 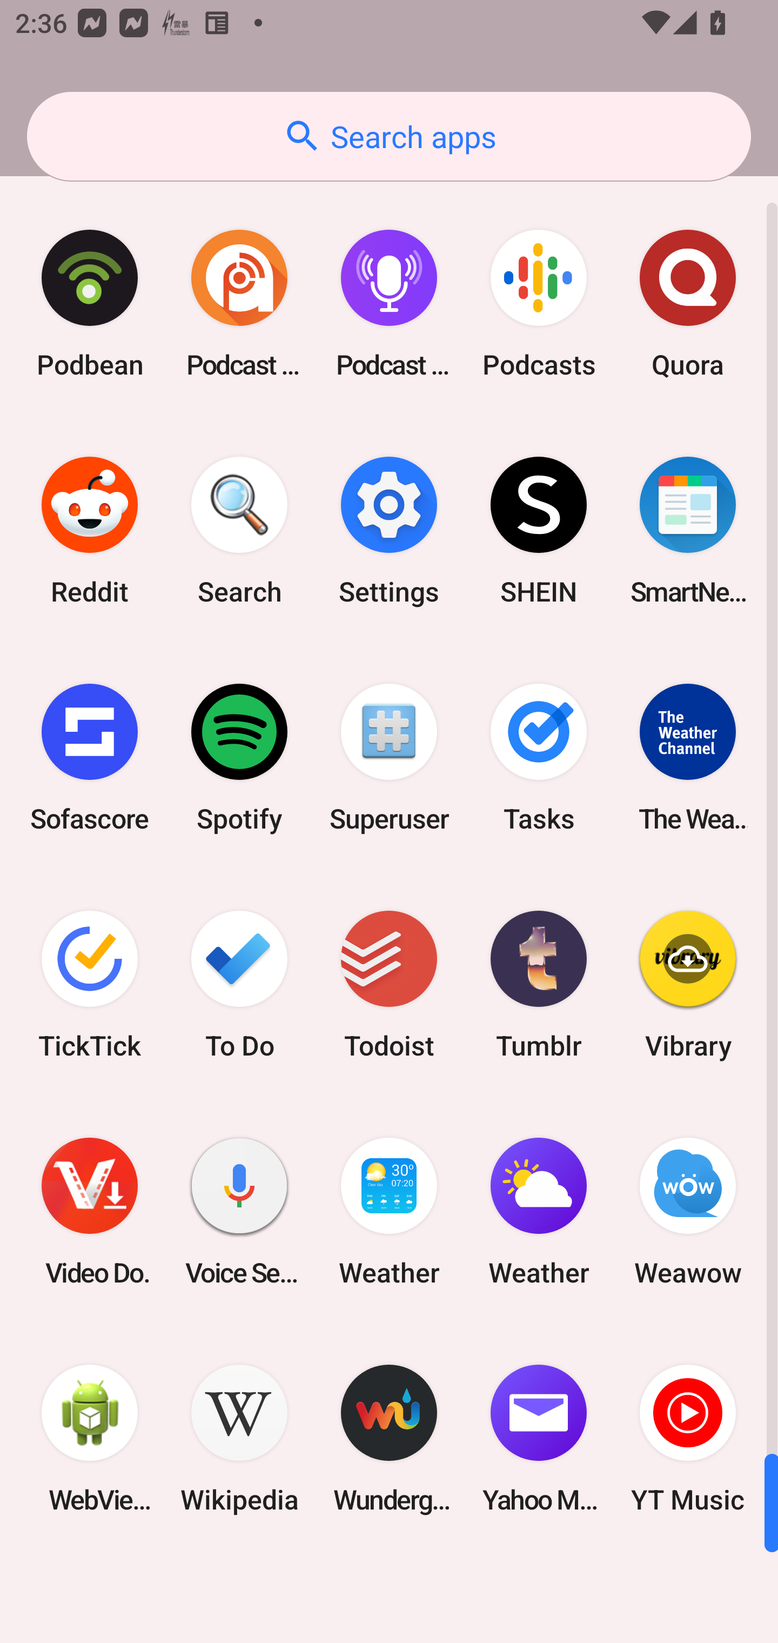 I want to click on Weather, so click(x=389, y=1212).